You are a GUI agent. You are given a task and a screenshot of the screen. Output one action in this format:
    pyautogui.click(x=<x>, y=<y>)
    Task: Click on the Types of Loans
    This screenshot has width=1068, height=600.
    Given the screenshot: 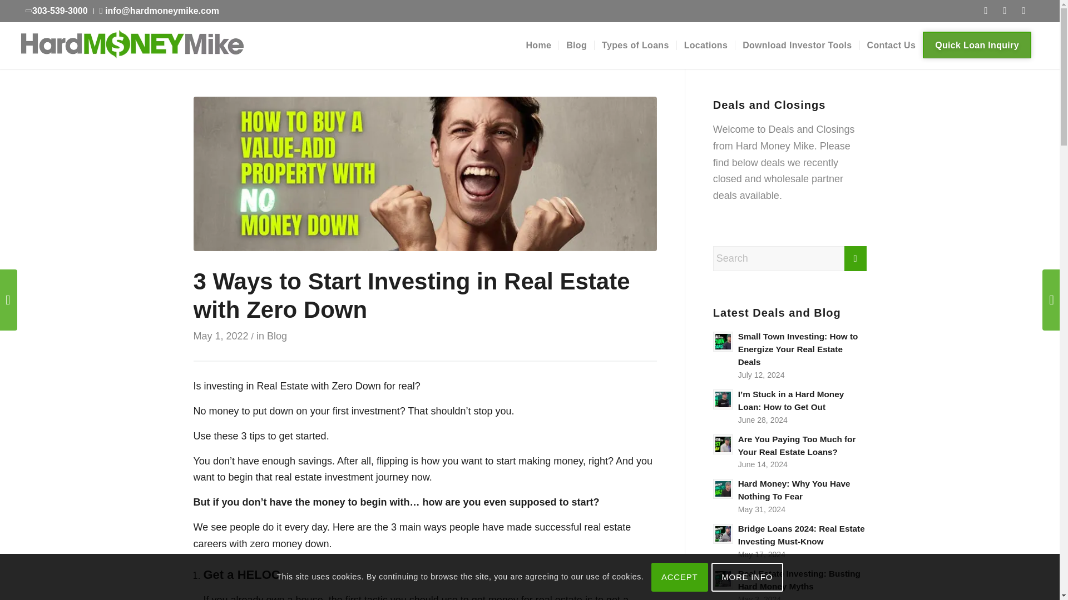 What is the action you would take?
    pyautogui.click(x=635, y=45)
    